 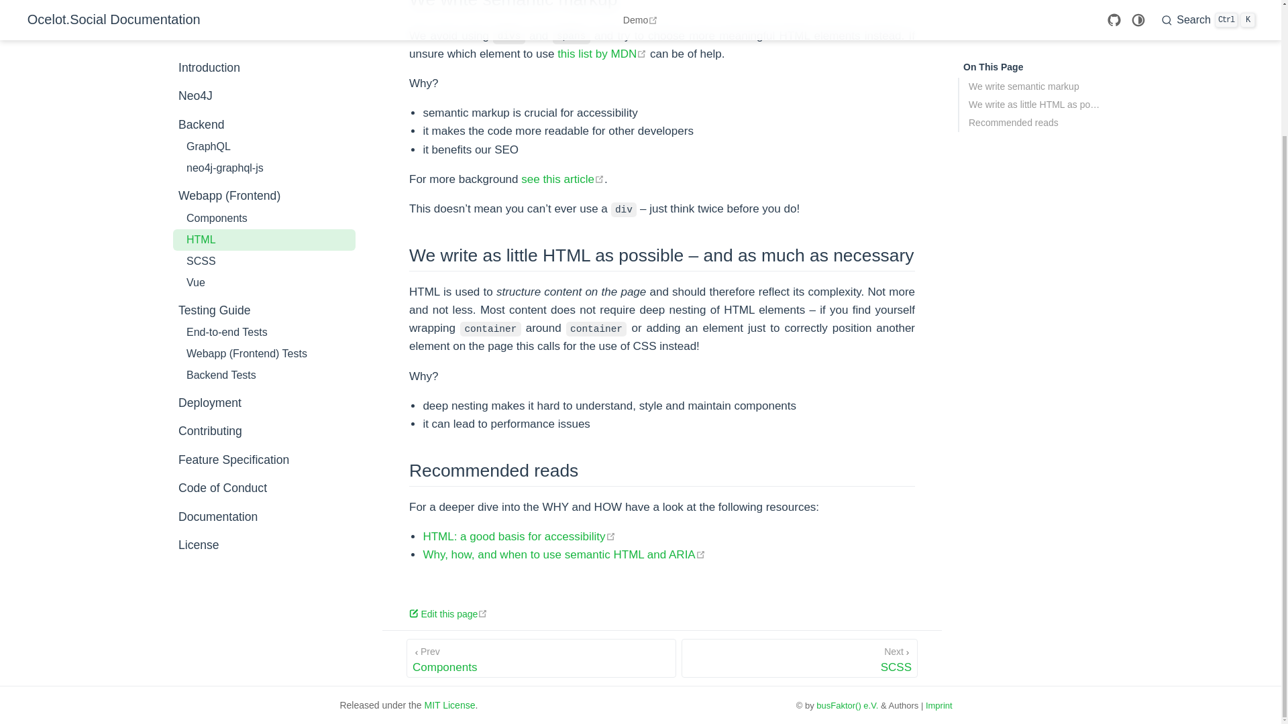 What do you see at coordinates (264, 170) in the screenshot?
I see `Recommended reads` at bounding box center [264, 170].